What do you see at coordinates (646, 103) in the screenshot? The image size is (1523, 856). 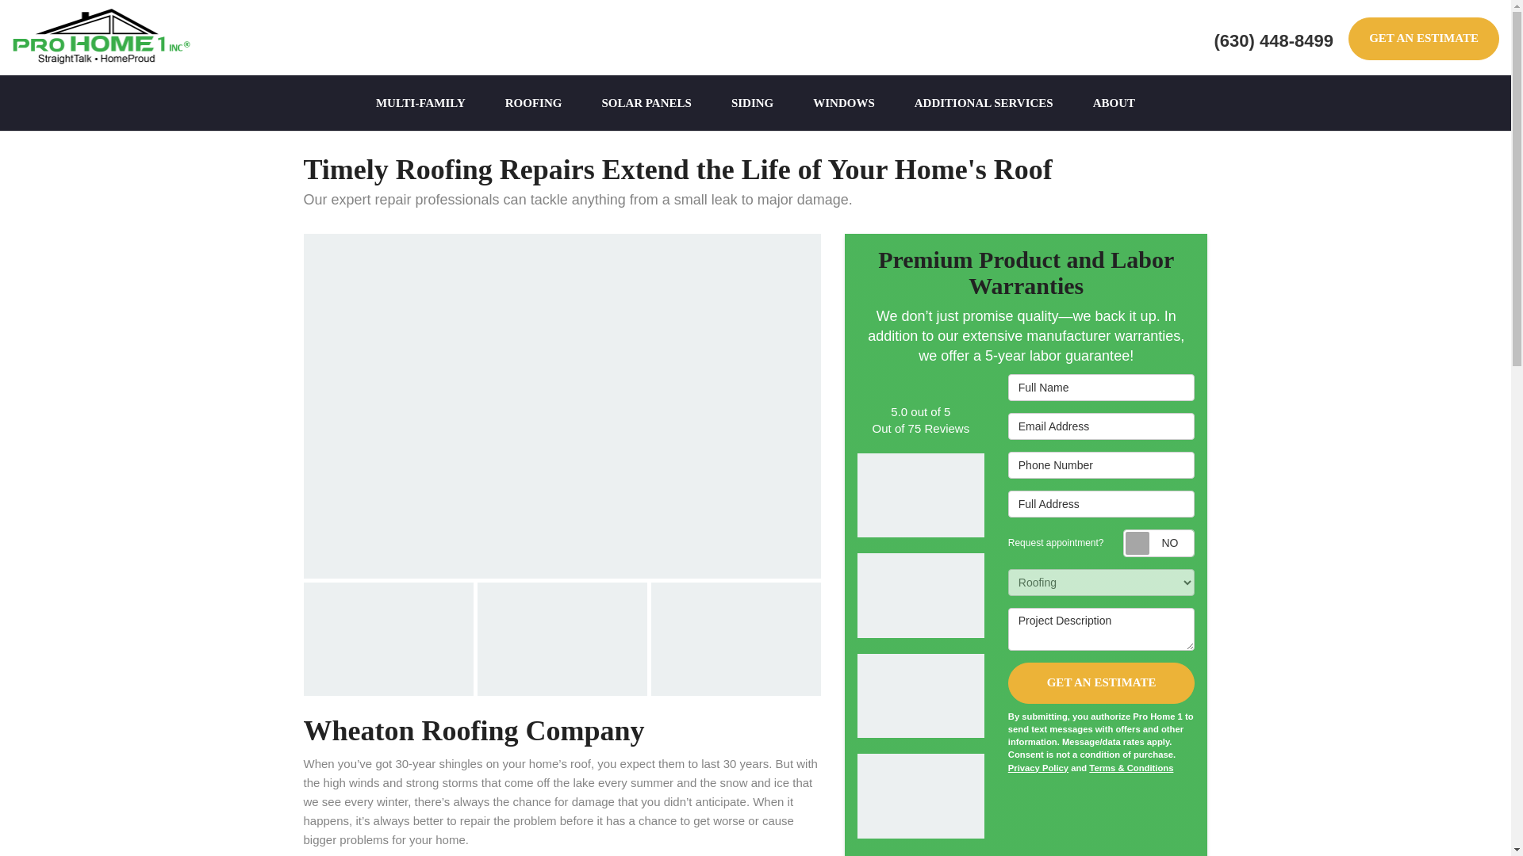 I see `SOLAR PANELS` at bounding box center [646, 103].